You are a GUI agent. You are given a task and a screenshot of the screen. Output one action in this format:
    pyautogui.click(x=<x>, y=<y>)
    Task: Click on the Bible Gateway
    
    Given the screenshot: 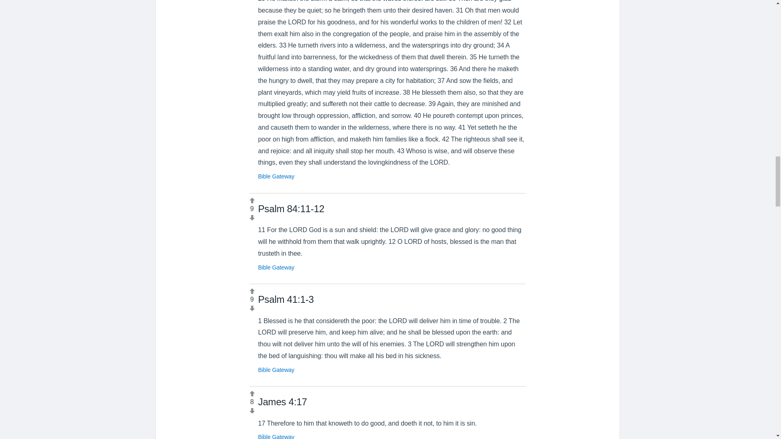 What is the action you would take?
    pyautogui.click(x=276, y=176)
    